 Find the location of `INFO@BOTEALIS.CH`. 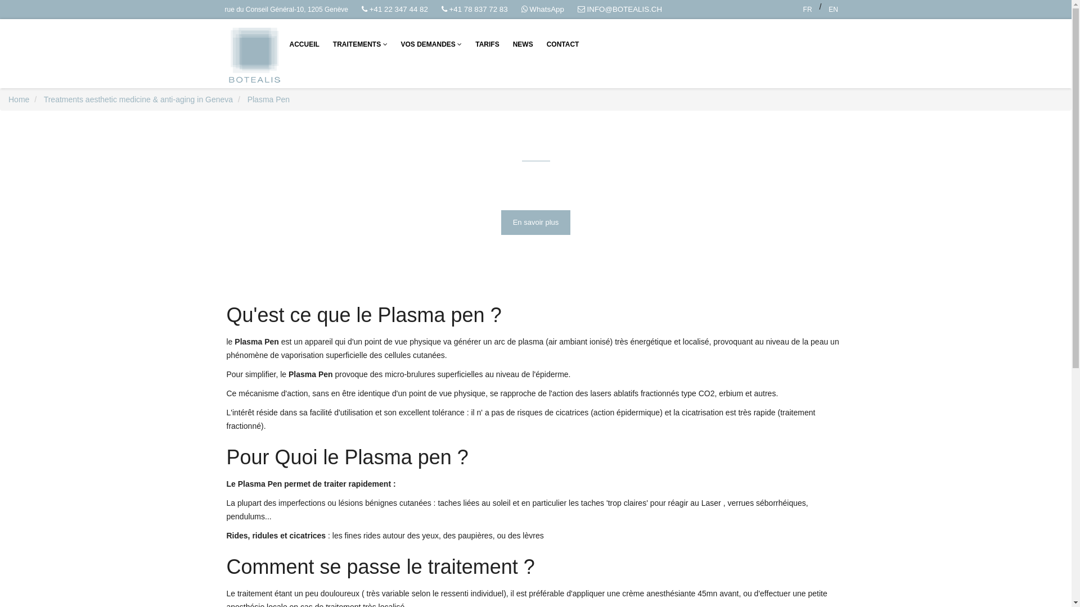

INFO@BOTEALIS.CH is located at coordinates (620, 10).